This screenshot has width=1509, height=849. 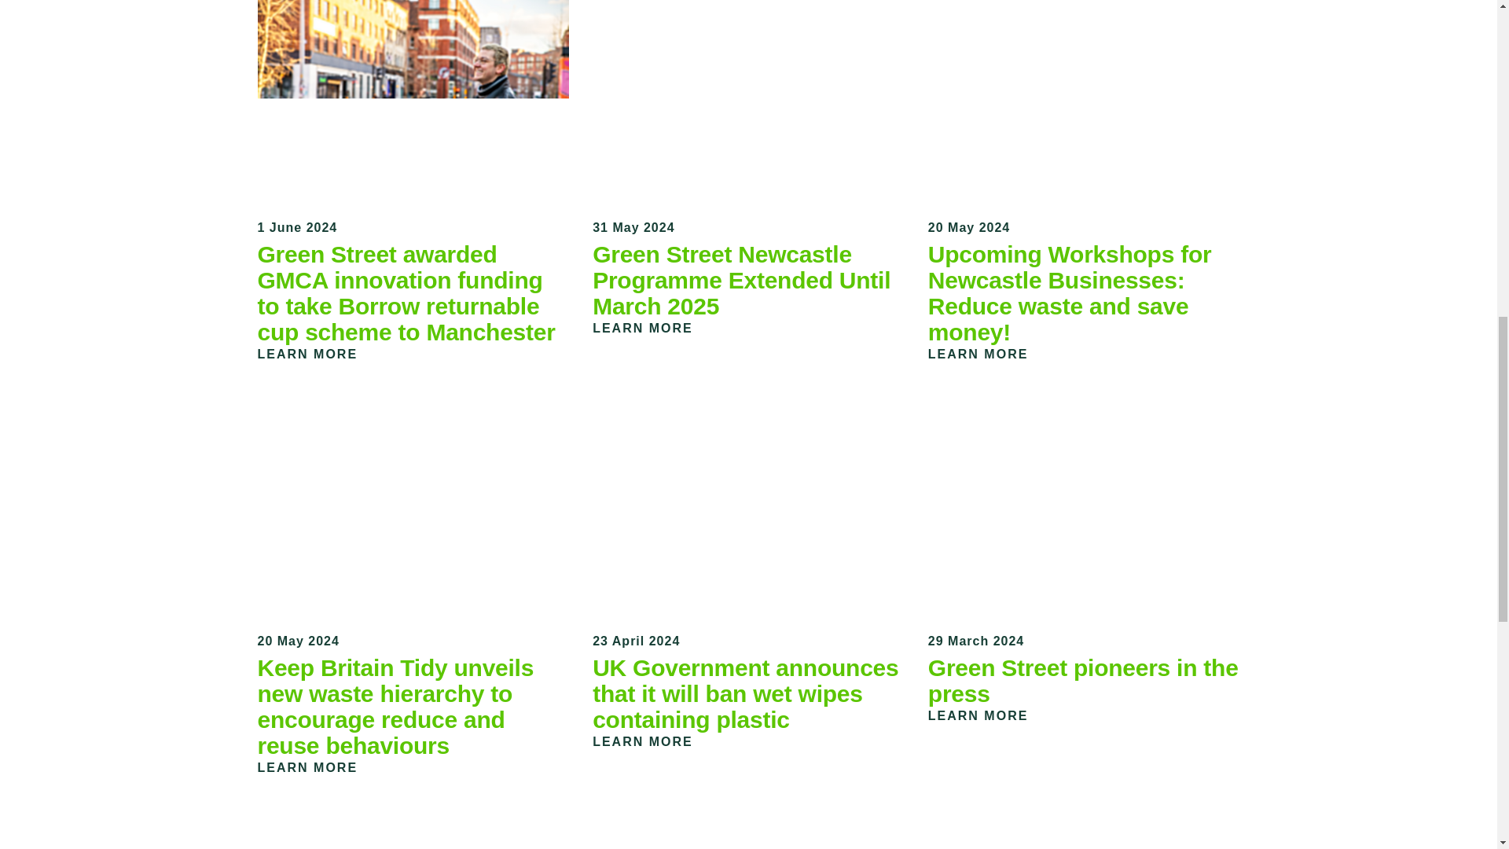 I want to click on LEARN MORE, so click(x=986, y=354).